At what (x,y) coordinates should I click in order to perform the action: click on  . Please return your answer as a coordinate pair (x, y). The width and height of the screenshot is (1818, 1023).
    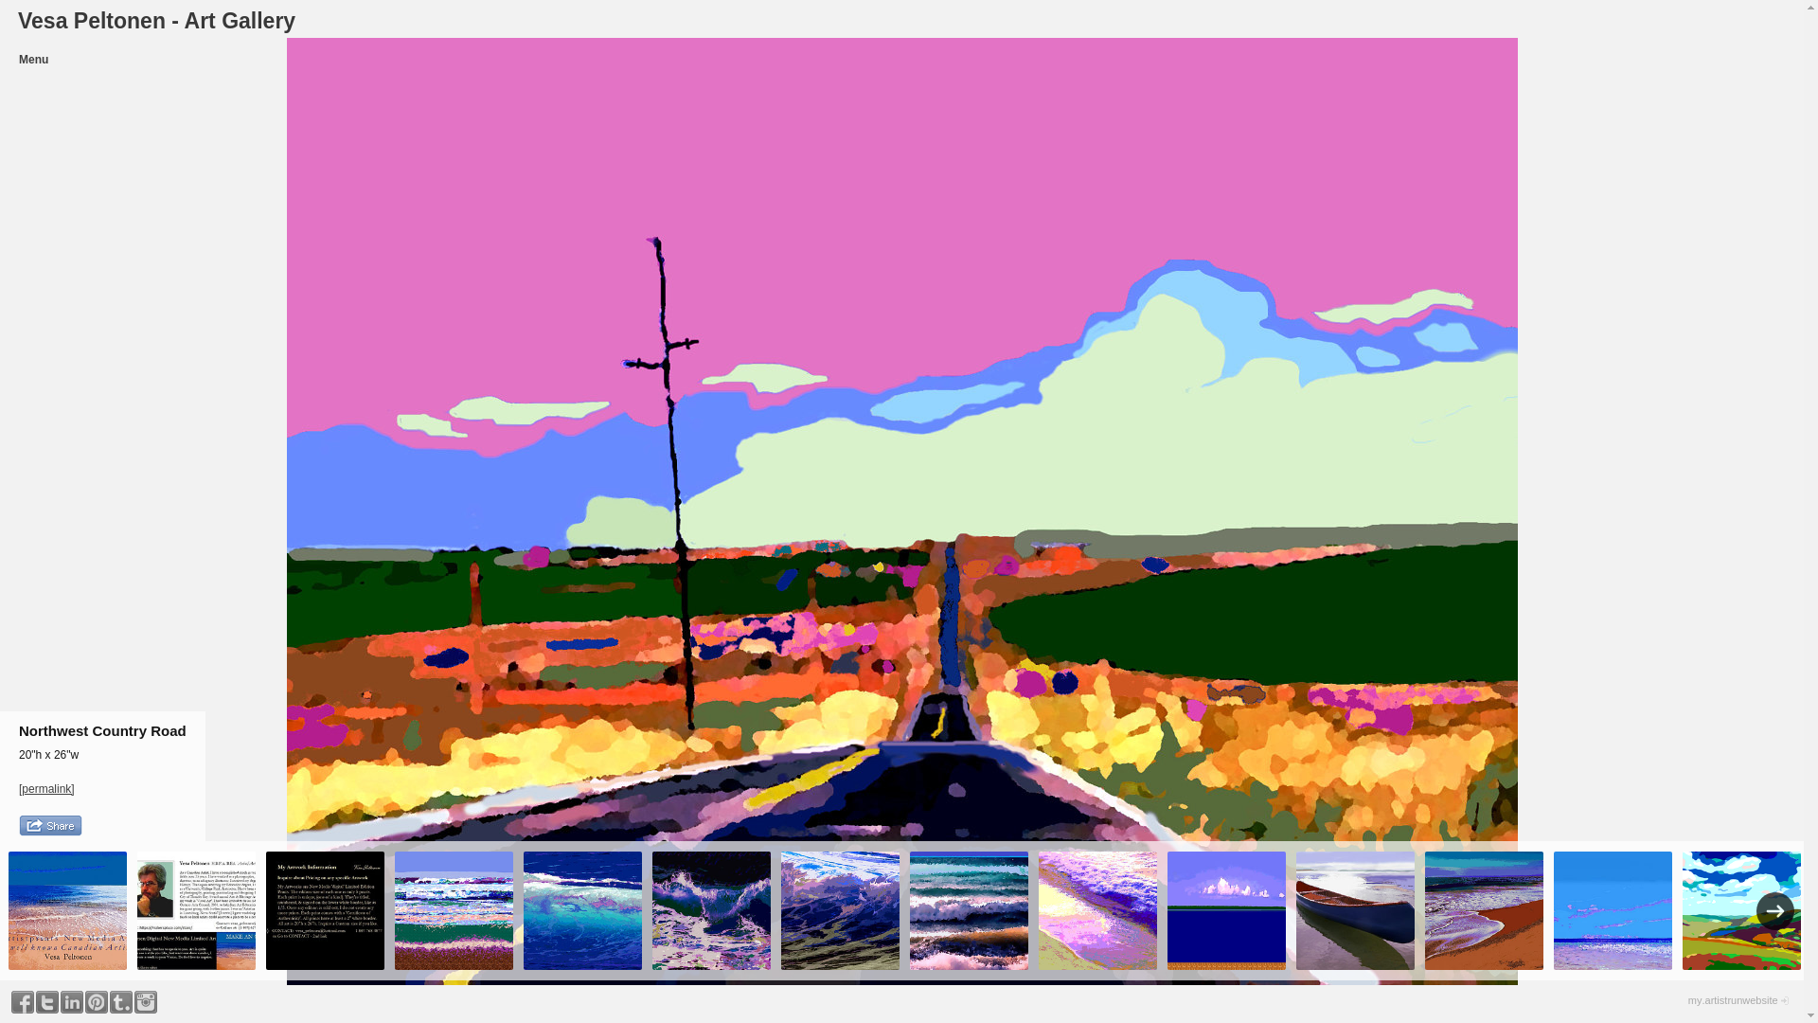
    Looking at the image, I should click on (23, 1002).